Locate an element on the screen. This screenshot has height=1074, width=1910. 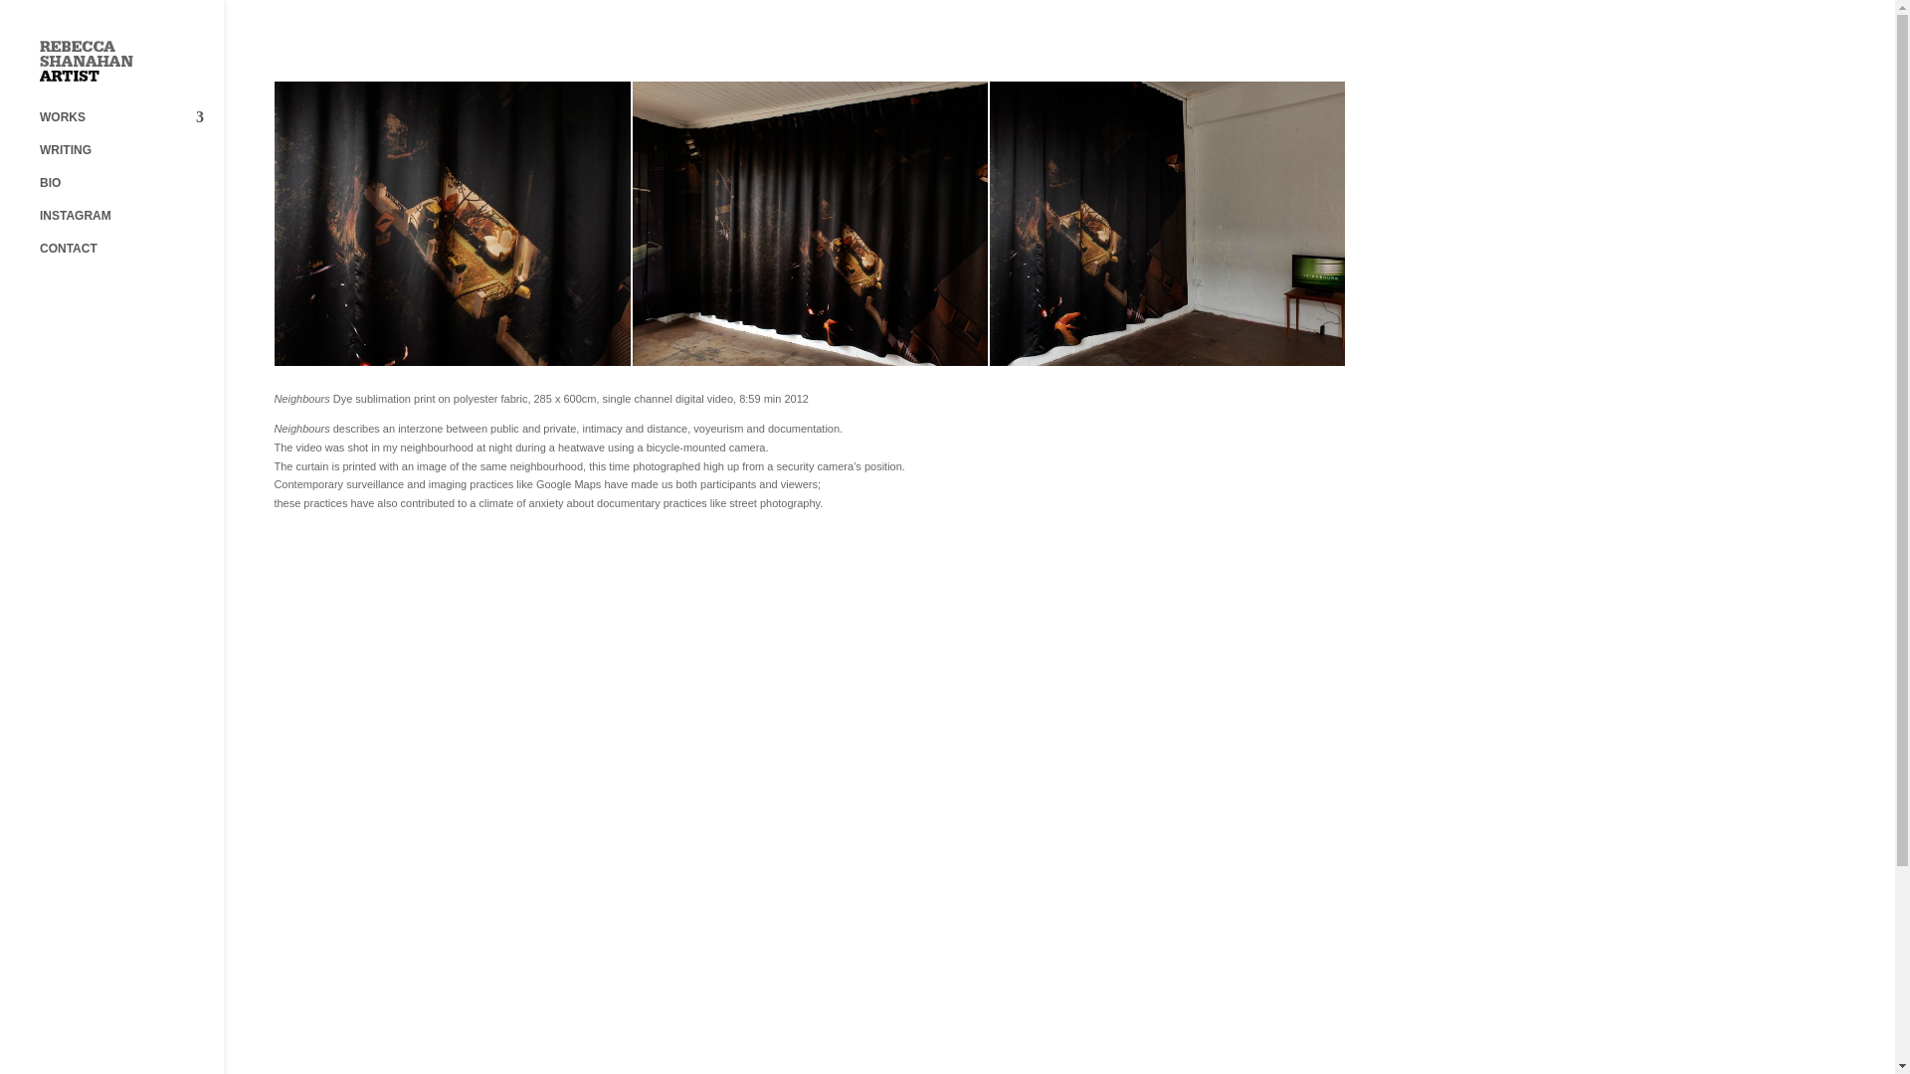
CONTACT is located at coordinates (131, 259).